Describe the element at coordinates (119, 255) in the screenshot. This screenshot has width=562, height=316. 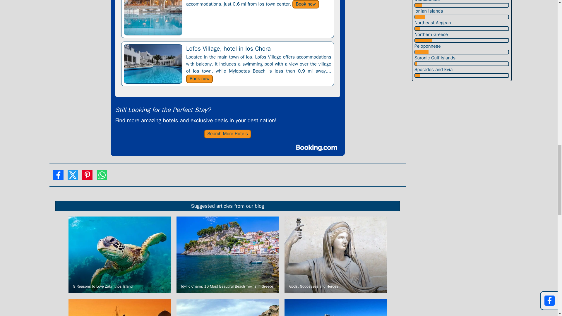
I see `9 Reasons to Love Zakynthos Island` at that location.